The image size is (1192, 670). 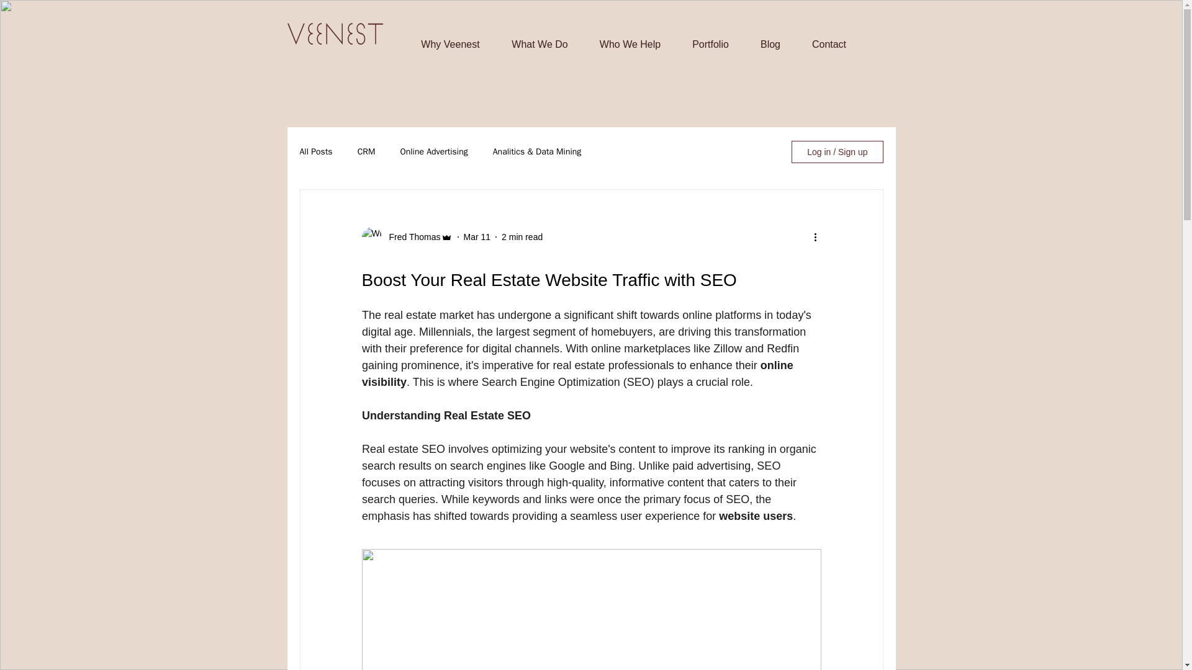 I want to click on Who We Help, so click(x=630, y=38).